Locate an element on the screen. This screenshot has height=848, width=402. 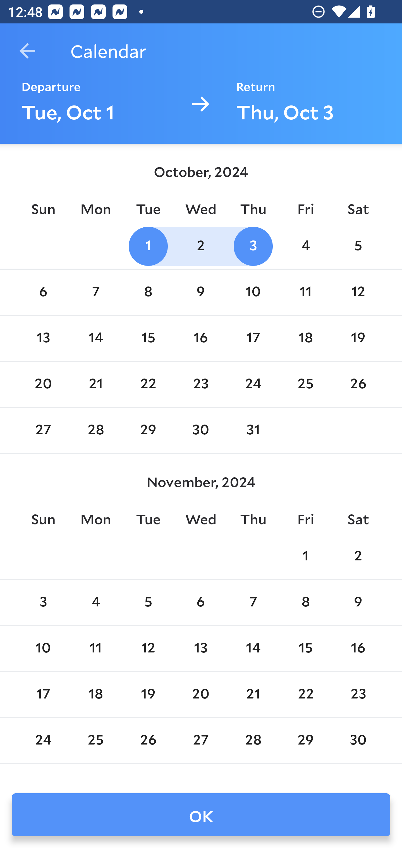
4 is located at coordinates (305, 246).